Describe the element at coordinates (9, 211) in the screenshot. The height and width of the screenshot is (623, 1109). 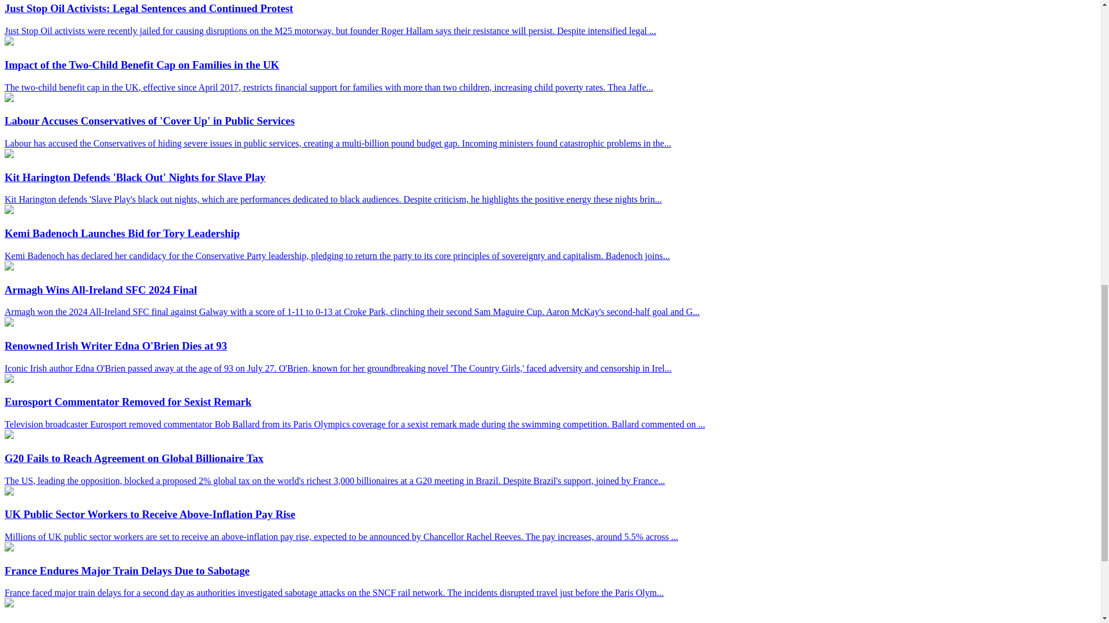
I see `Kemi Badenoch Launches Bid for Tory Leadership` at that location.